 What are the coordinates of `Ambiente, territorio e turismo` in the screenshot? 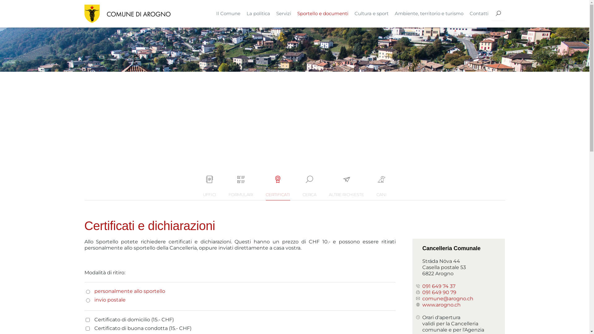 It's located at (429, 14).